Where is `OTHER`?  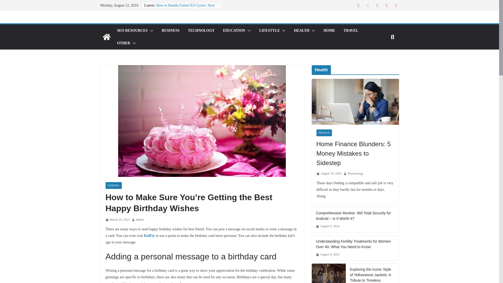
OTHER is located at coordinates (123, 43).